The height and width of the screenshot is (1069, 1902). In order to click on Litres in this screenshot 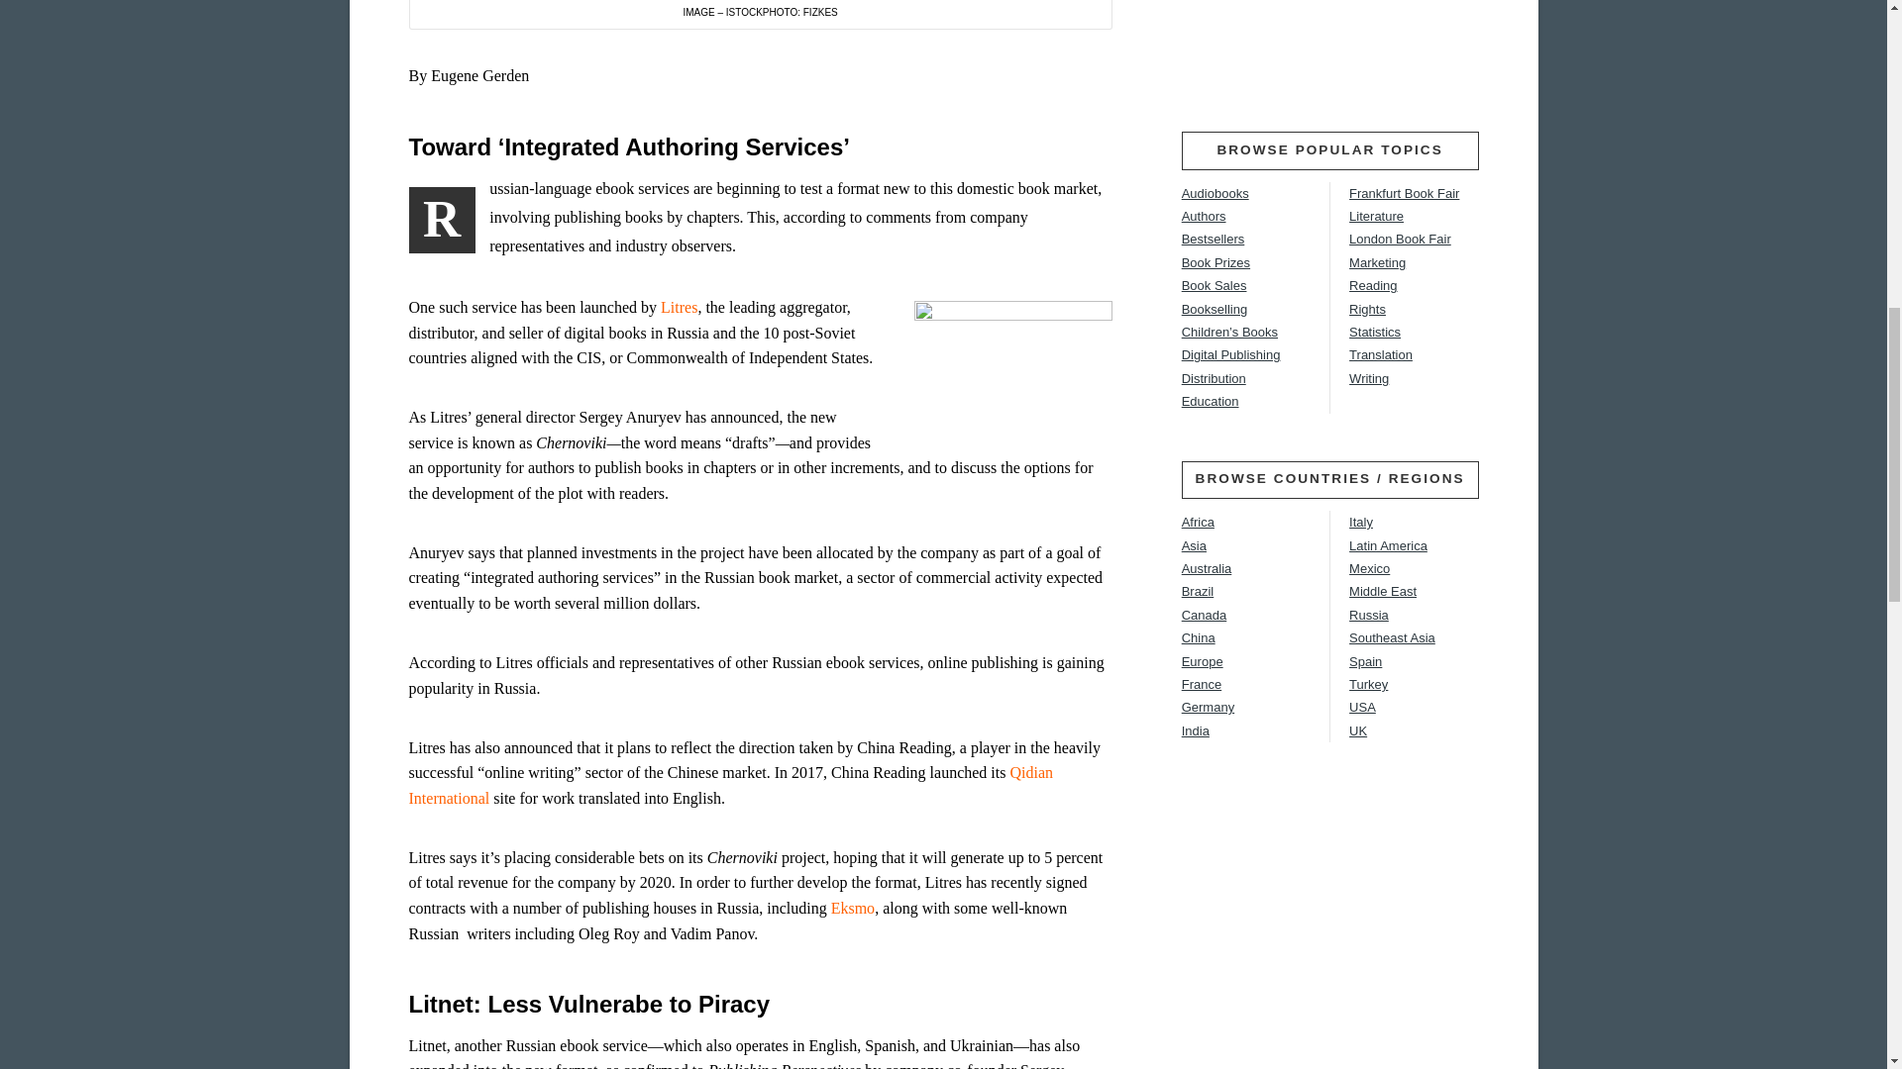, I will do `click(679, 307)`.